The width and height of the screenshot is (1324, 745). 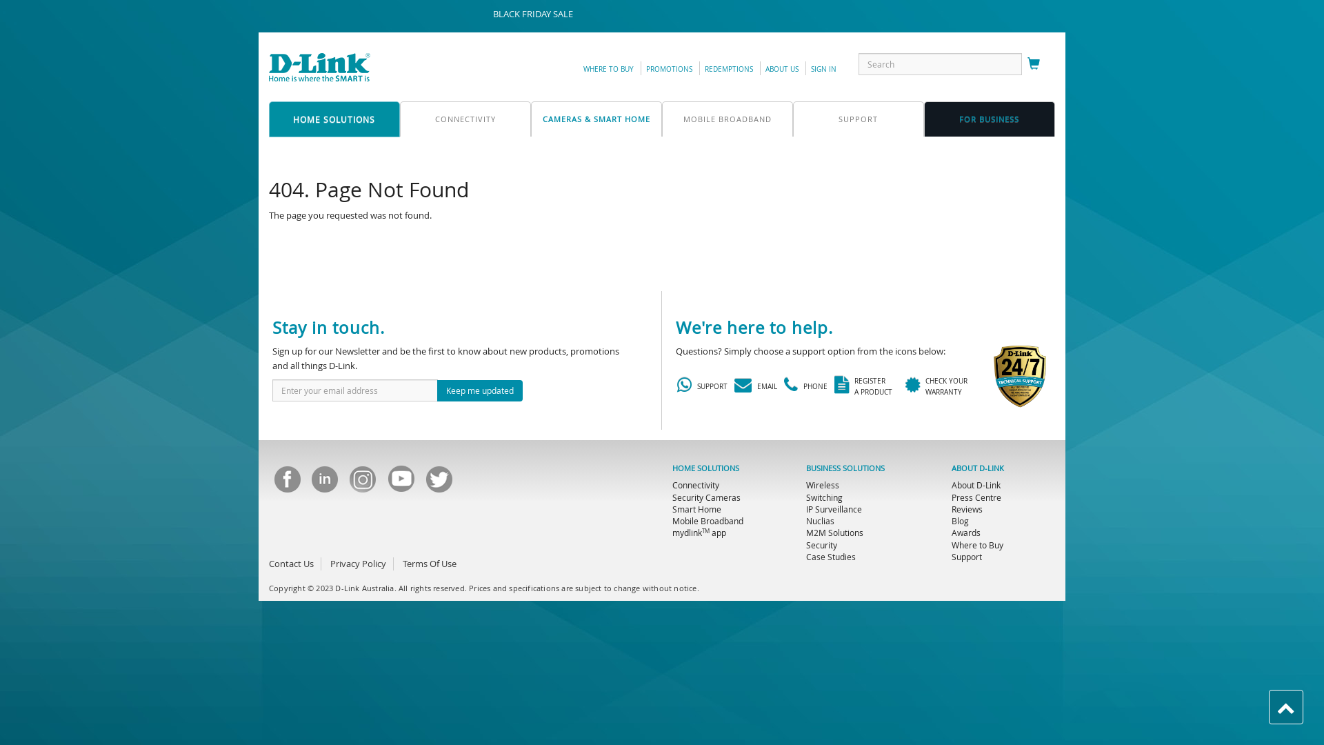 I want to click on Where to Buy, so click(x=978, y=545).